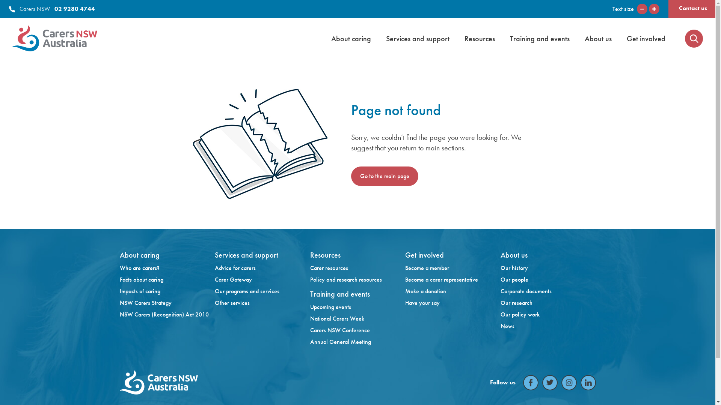  I want to click on Our people, so click(548, 280).